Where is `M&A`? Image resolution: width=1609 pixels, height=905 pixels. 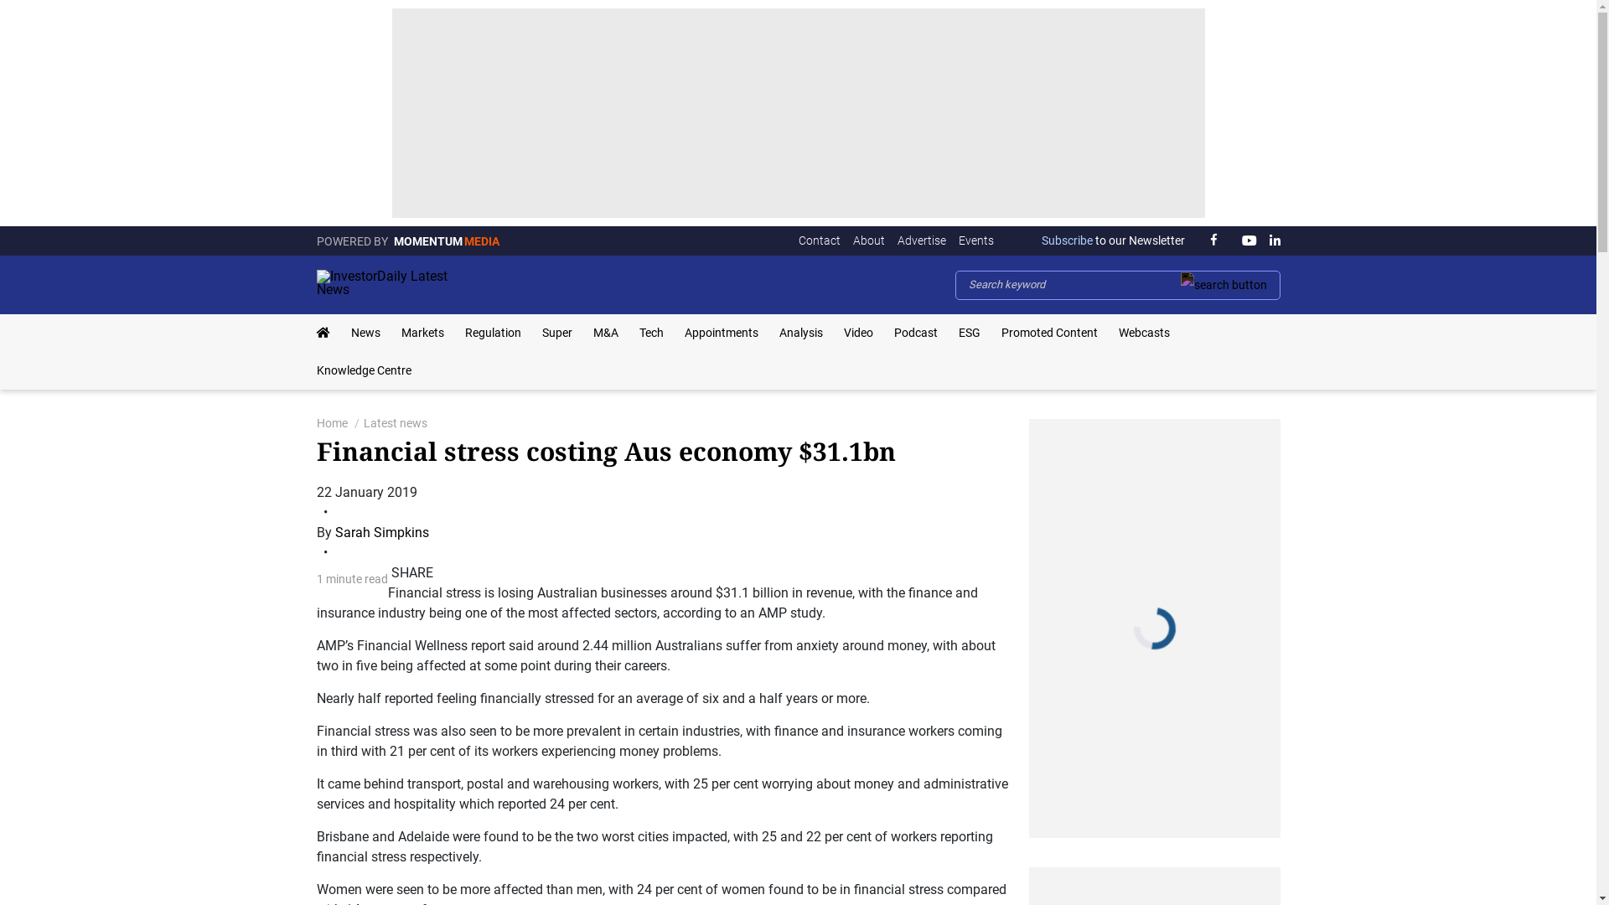 M&A is located at coordinates (606, 333).